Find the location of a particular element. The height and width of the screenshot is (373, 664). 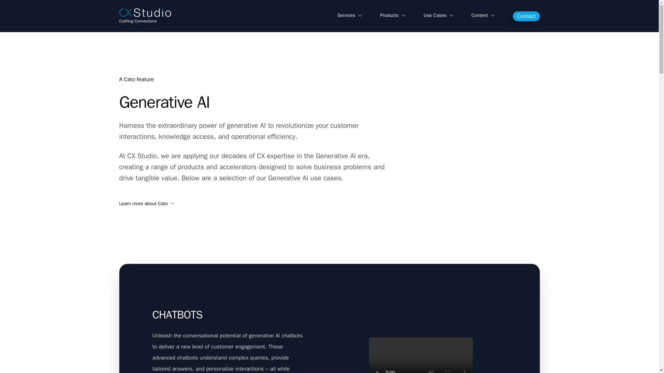

Content is located at coordinates (483, 16).